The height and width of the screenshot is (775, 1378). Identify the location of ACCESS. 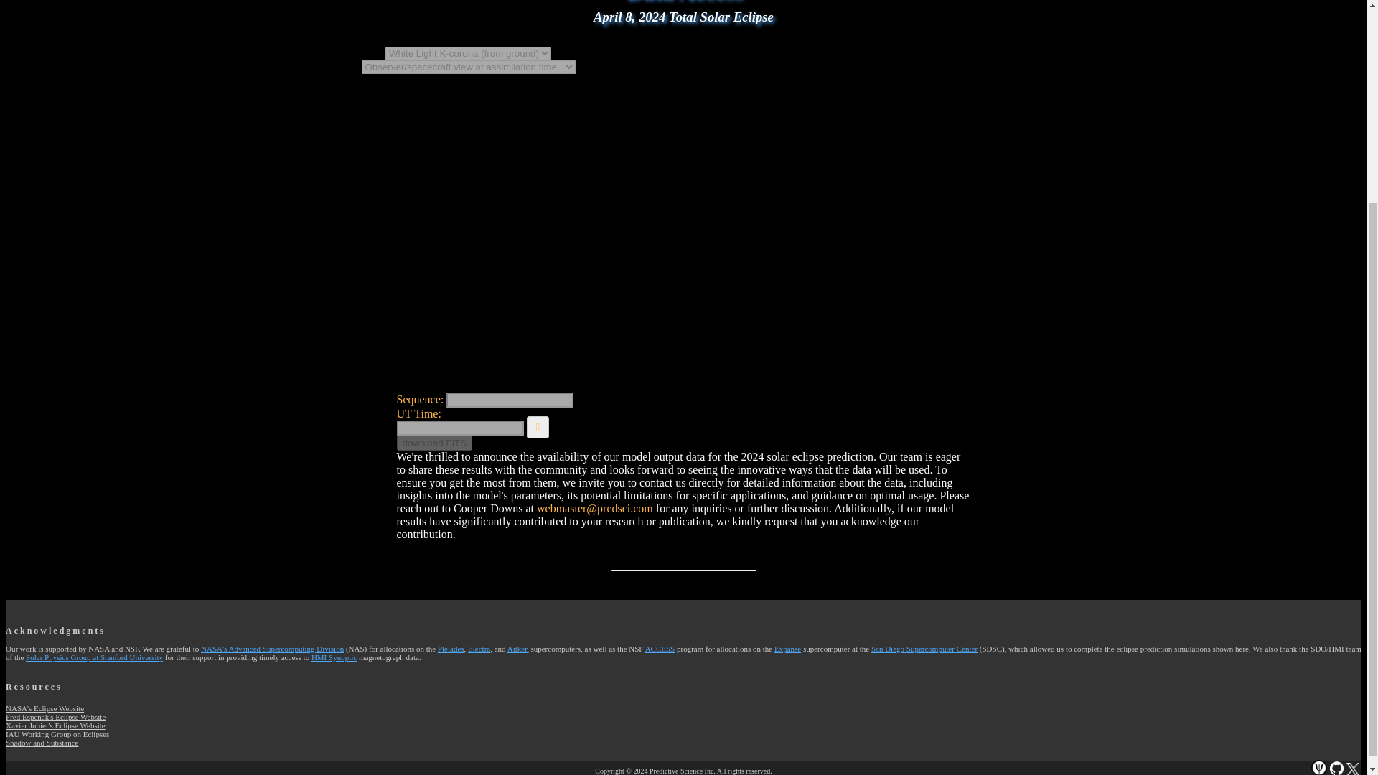
(660, 649).